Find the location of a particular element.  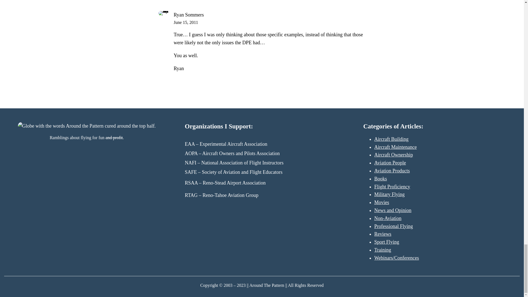

Movies is located at coordinates (382, 202).